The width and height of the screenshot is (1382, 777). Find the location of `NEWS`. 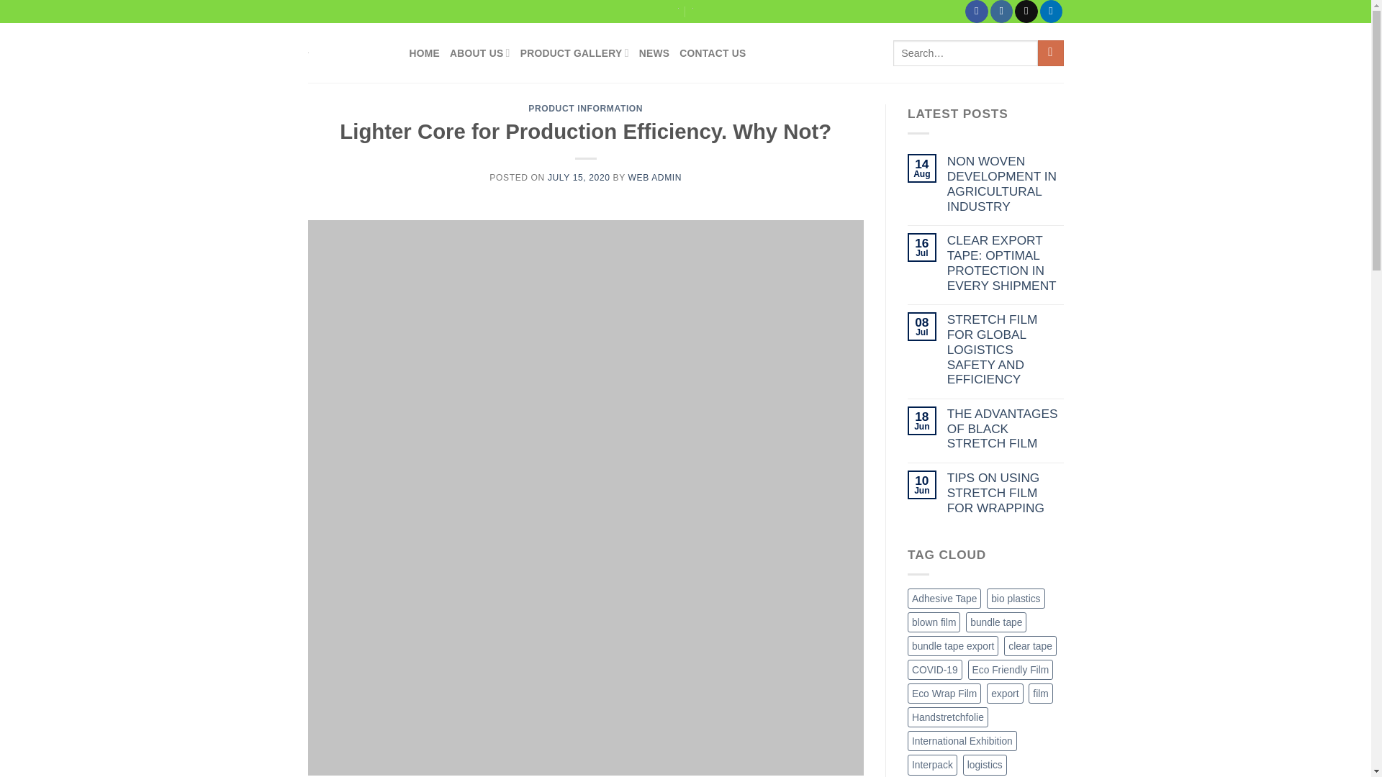

NEWS is located at coordinates (654, 53).